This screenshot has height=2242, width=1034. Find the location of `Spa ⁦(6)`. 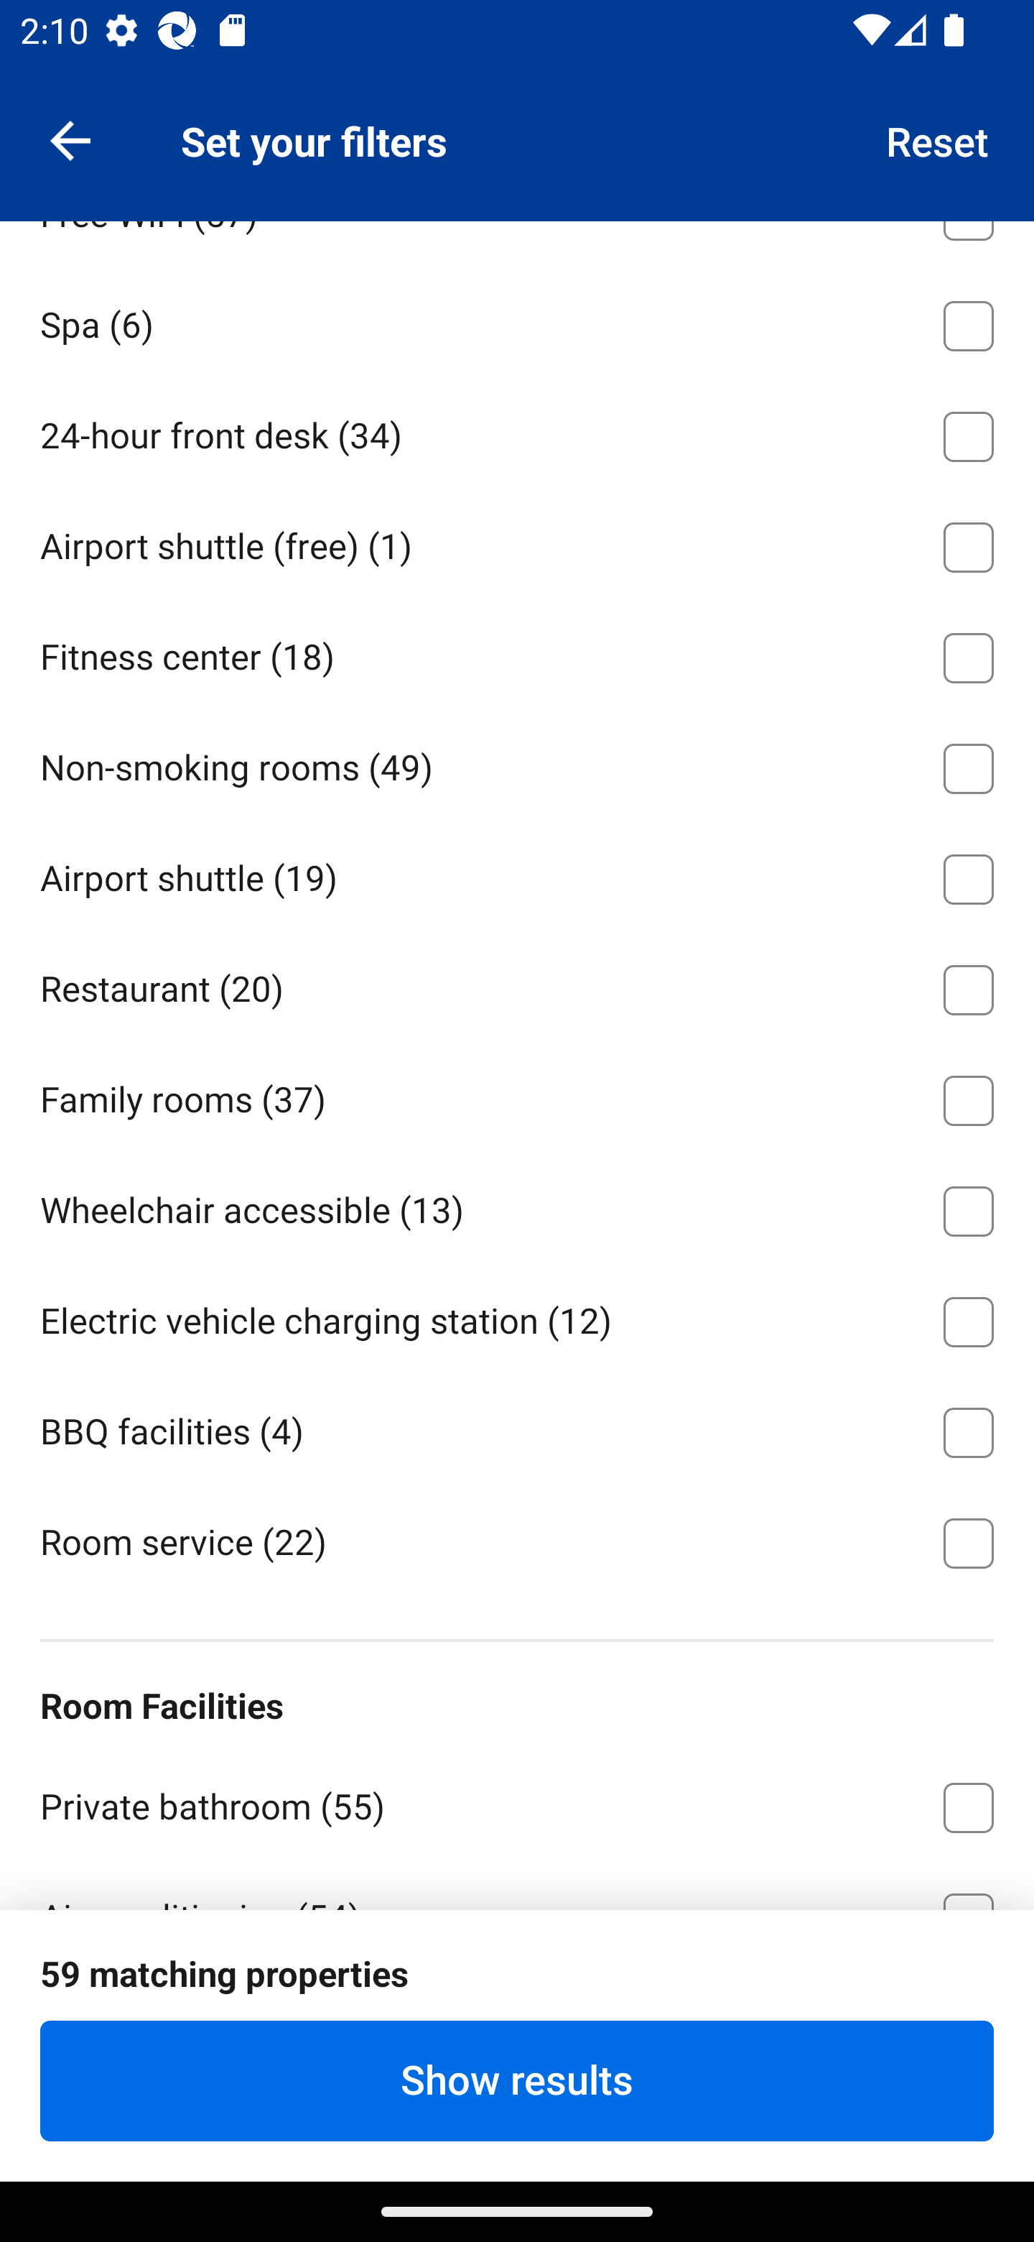

Spa ⁦(6) is located at coordinates (517, 322).